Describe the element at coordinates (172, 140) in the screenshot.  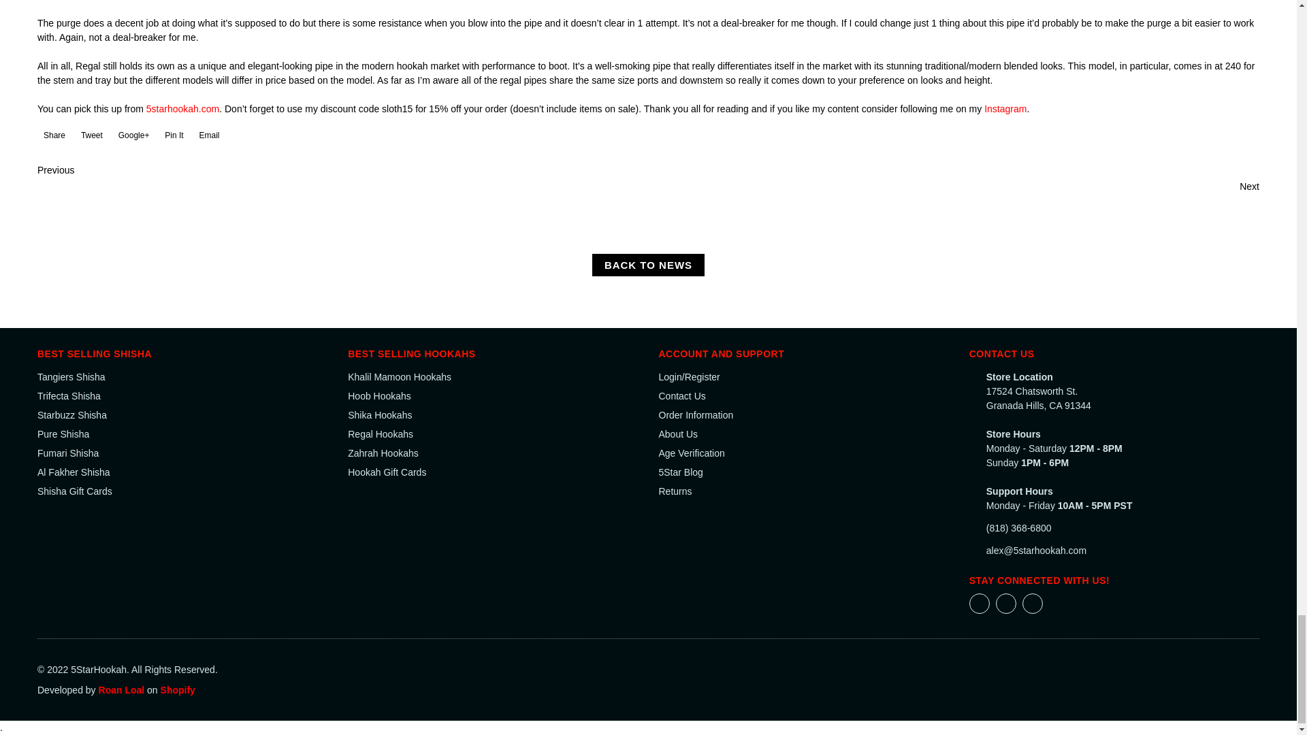
I see `Pin on Pinterest` at that location.